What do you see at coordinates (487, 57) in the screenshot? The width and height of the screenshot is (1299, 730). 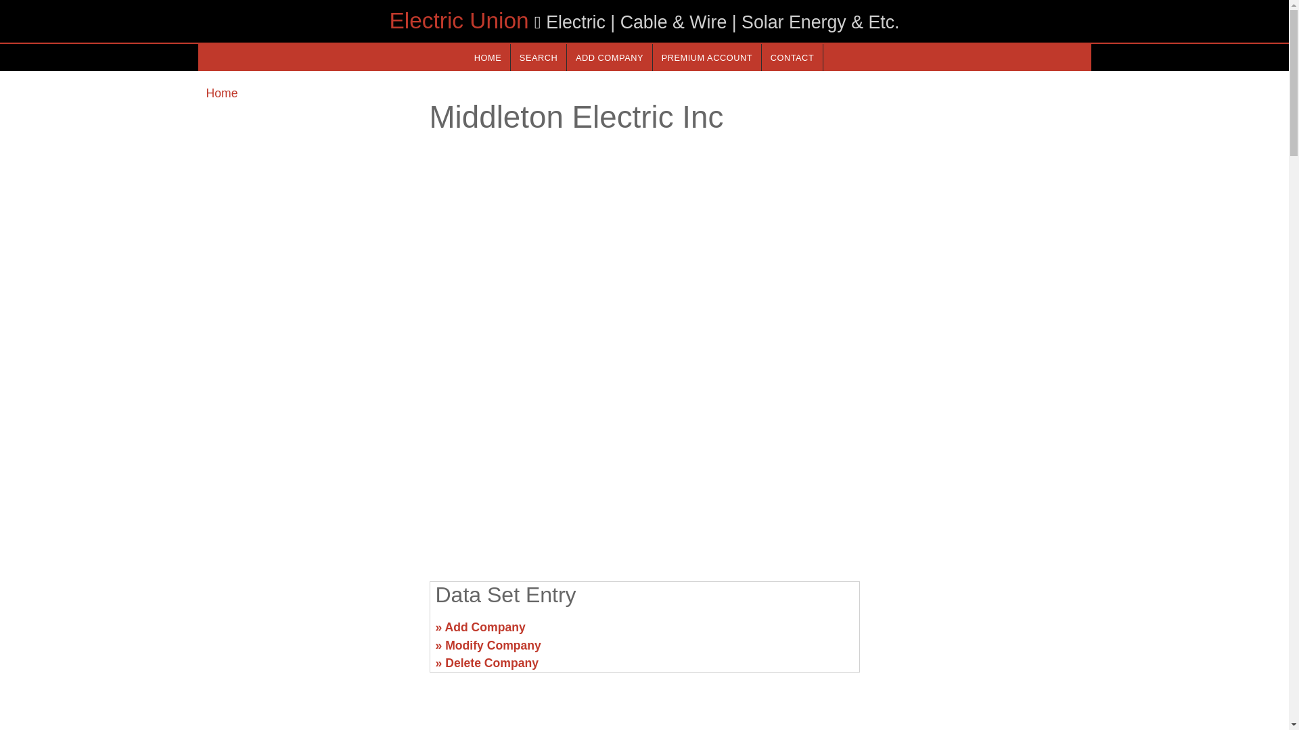 I see `HOME` at bounding box center [487, 57].